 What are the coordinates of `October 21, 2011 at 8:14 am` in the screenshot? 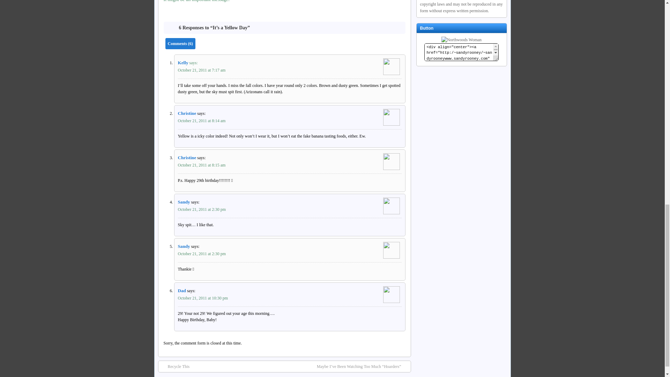 It's located at (202, 121).